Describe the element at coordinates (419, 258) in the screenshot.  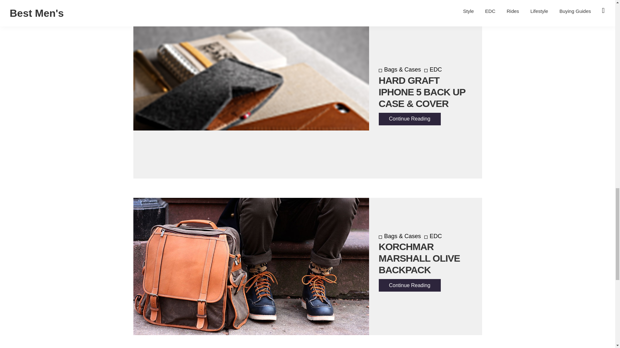
I see `KORCHMAR MARSHALL OLIVE BACKPACK` at that location.